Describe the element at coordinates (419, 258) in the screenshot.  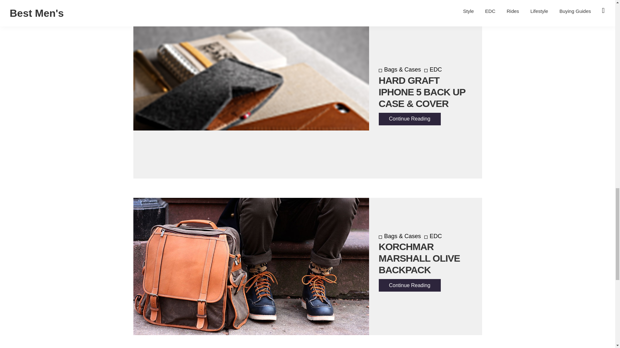
I see `KORCHMAR MARSHALL OLIVE BACKPACK` at that location.